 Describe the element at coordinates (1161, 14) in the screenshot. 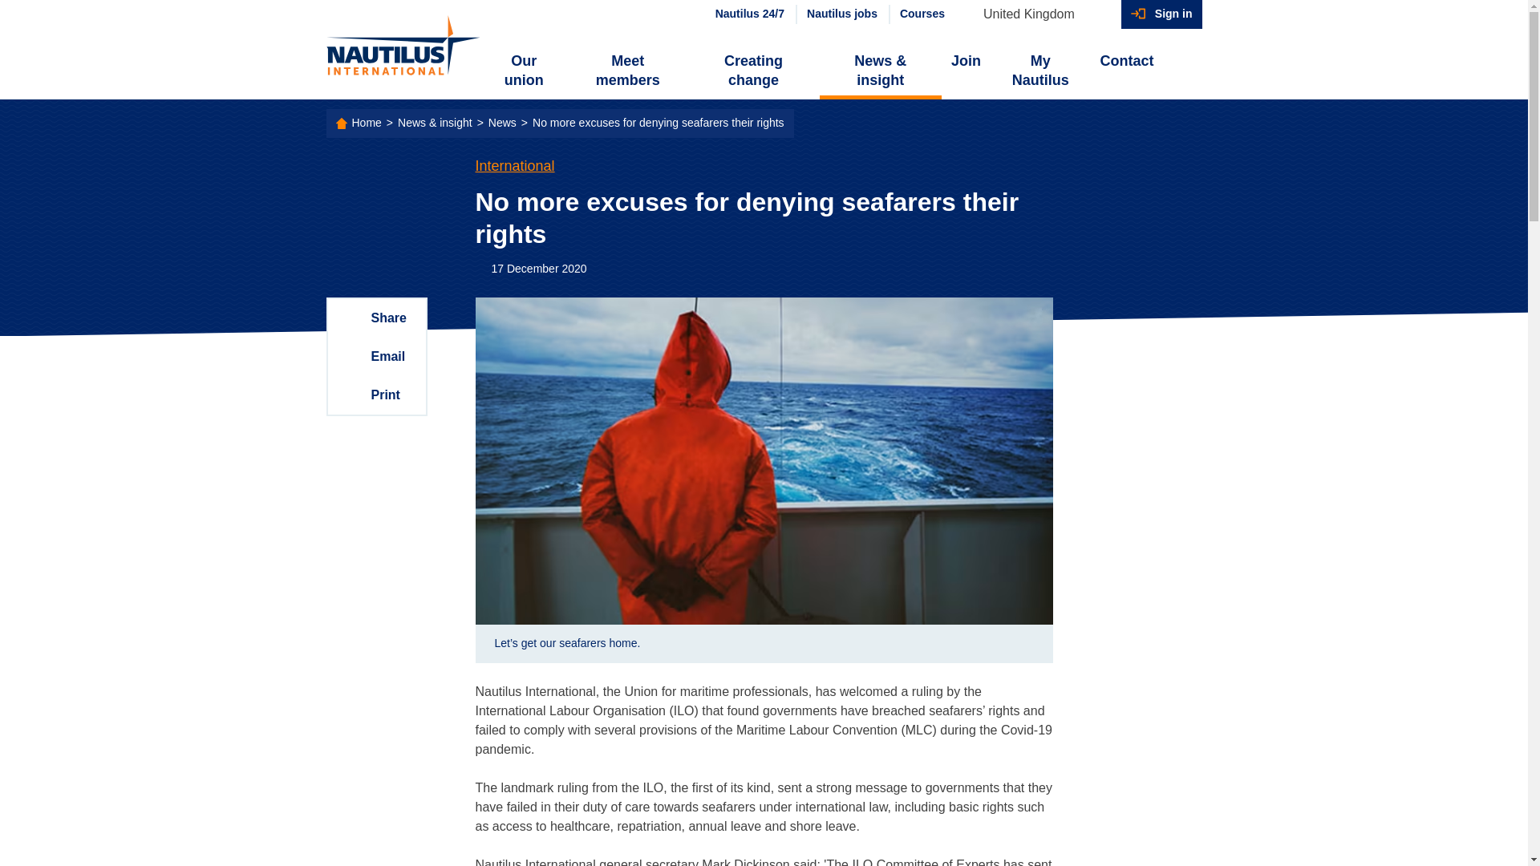

I see `Sign in` at that location.